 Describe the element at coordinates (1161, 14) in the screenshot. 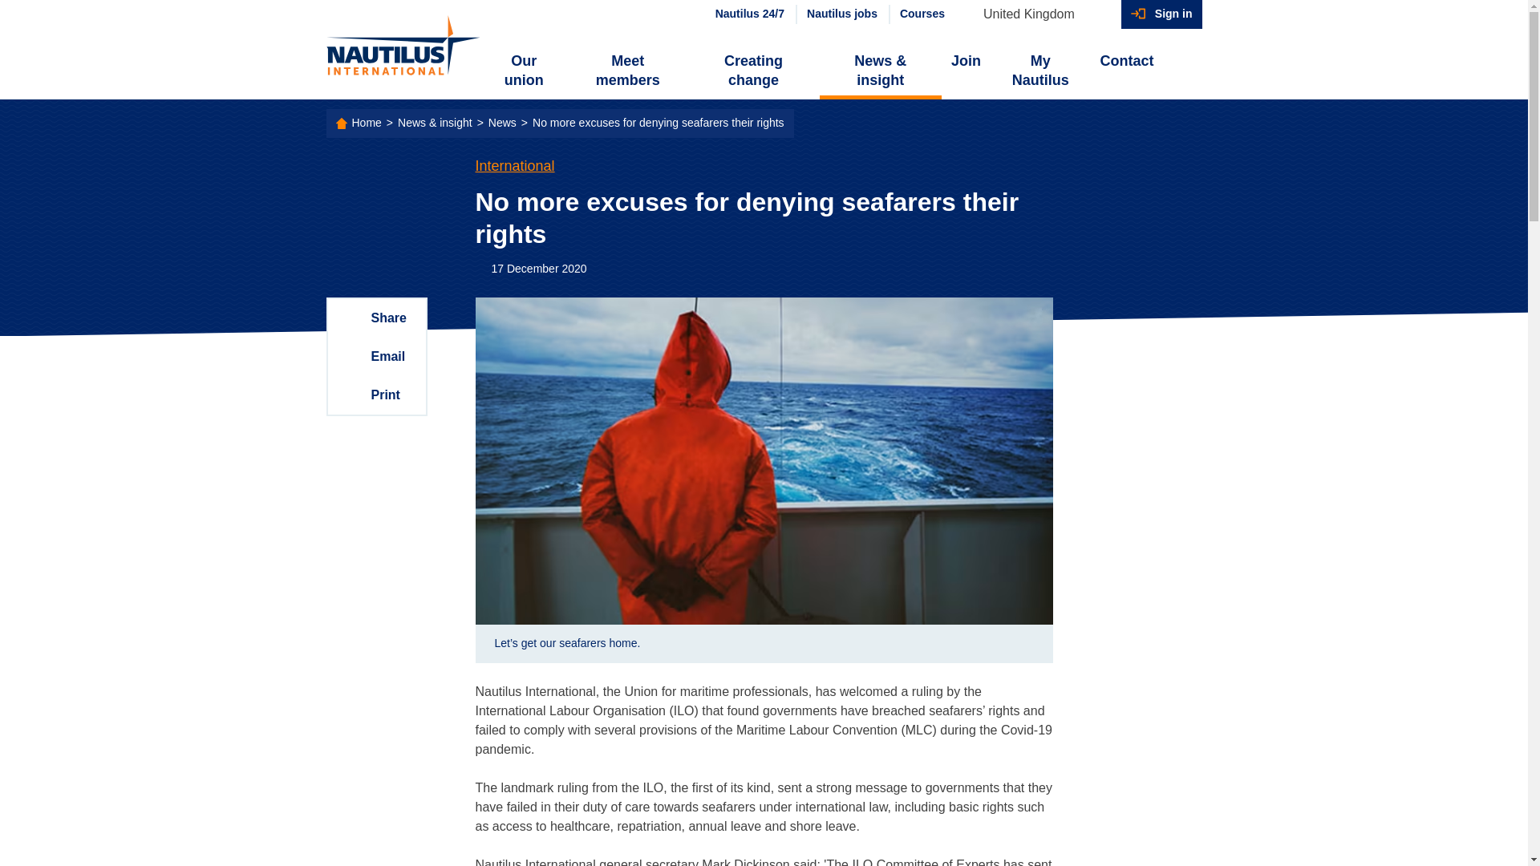

I see `Sign in` at that location.